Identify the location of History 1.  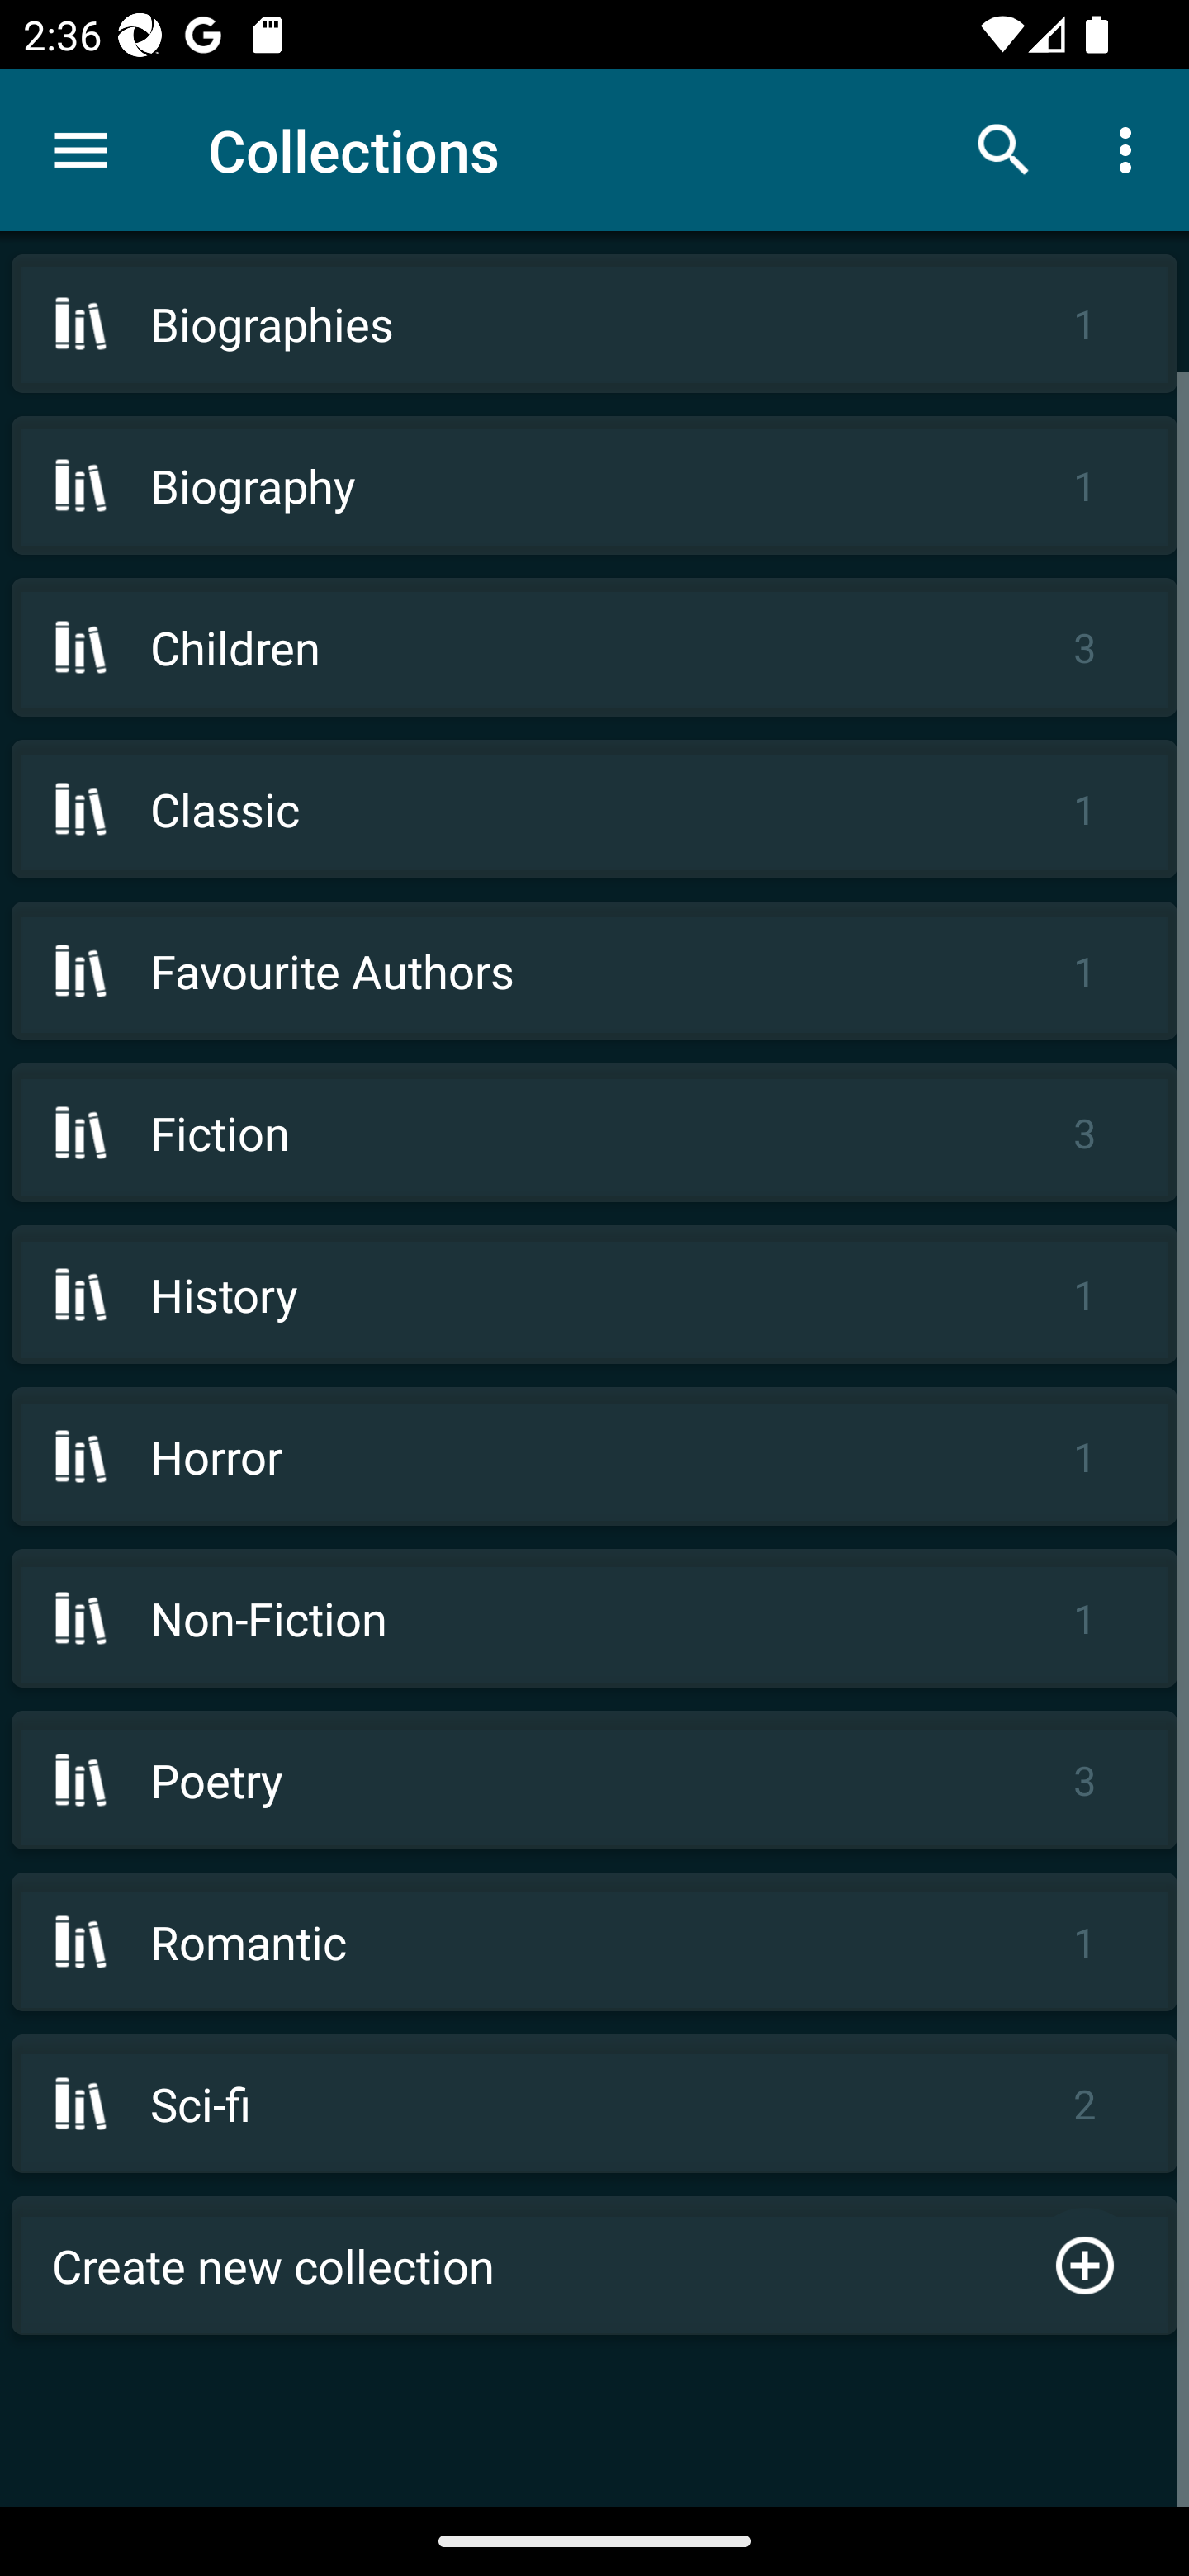
(594, 1295).